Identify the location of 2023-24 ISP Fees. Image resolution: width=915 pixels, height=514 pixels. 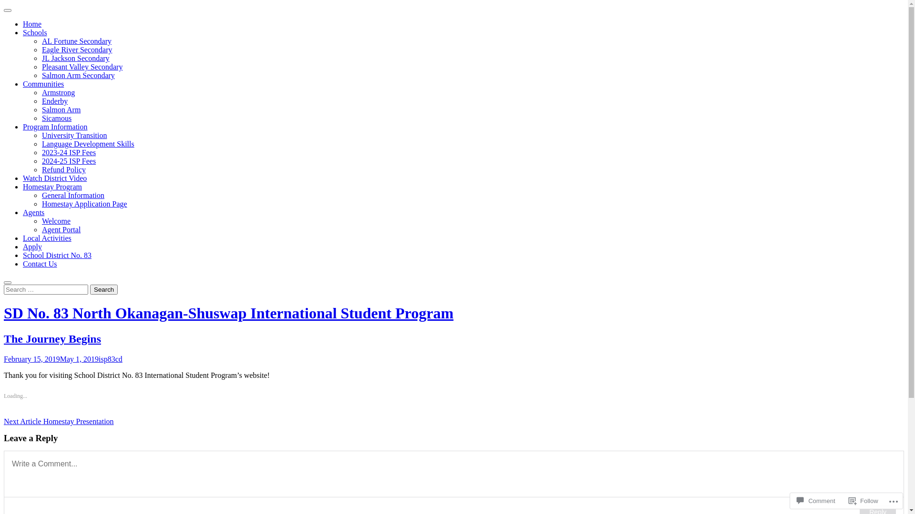
(69, 152).